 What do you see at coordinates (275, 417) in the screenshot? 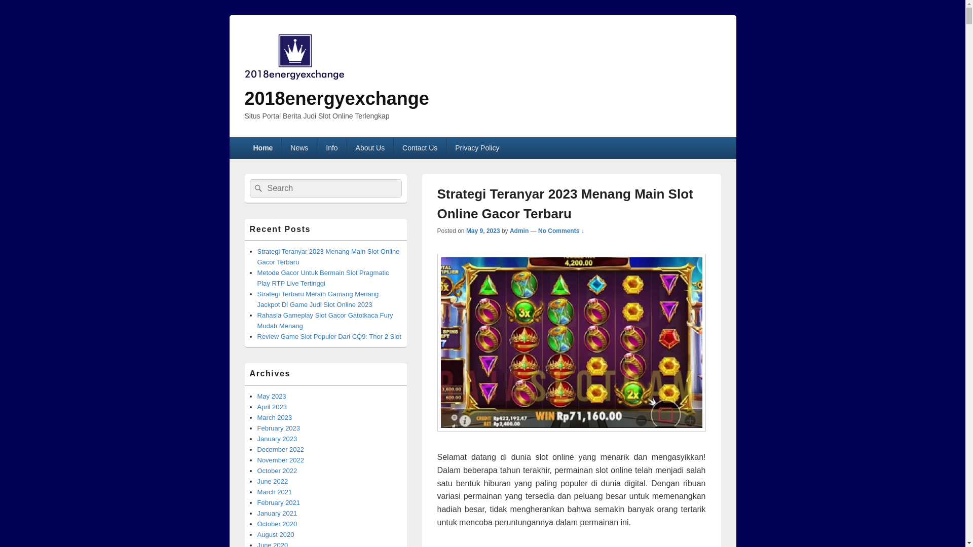
I see `March 2023` at bounding box center [275, 417].